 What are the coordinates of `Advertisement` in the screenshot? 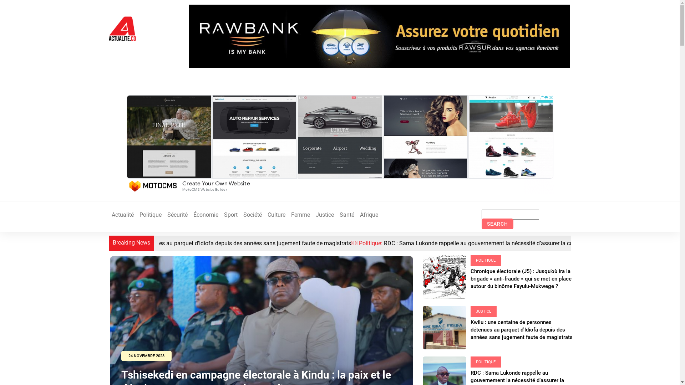 It's located at (340, 144).